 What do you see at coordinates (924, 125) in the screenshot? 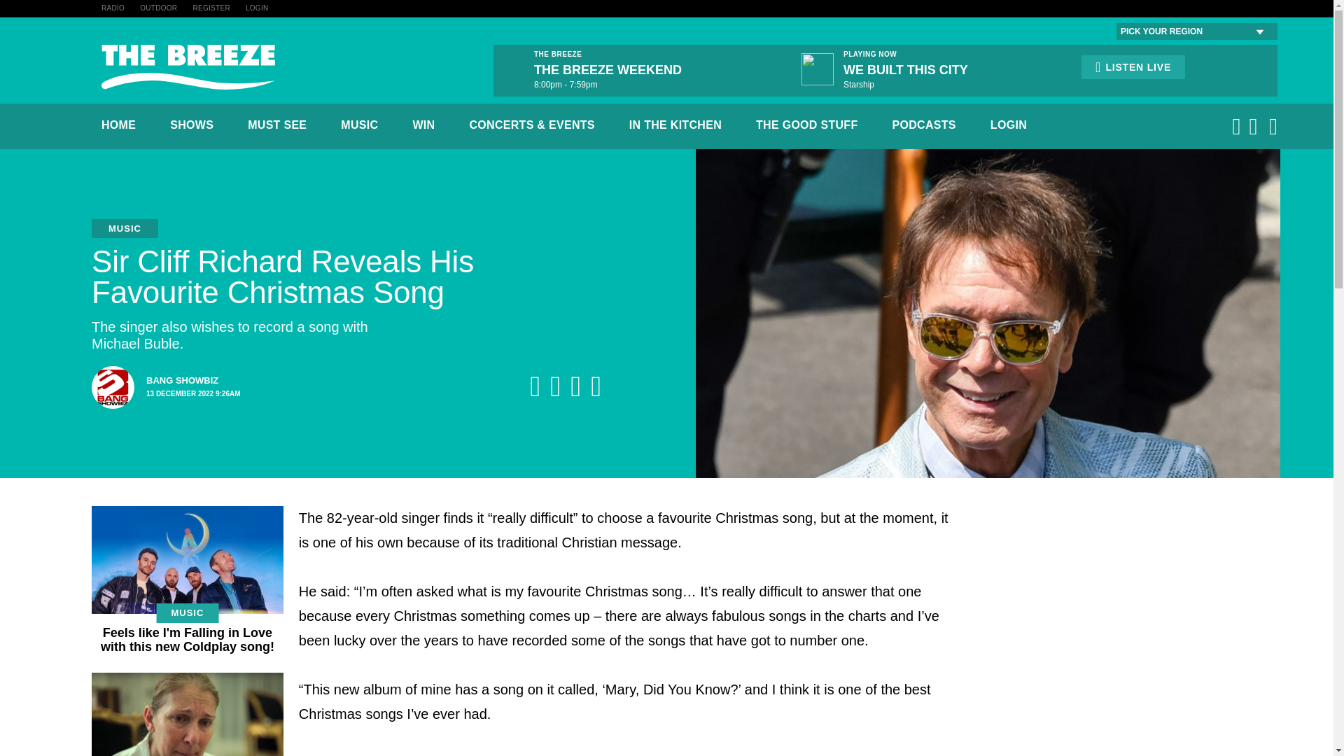
I see `PODCASTS` at bounding box center [924, 125].